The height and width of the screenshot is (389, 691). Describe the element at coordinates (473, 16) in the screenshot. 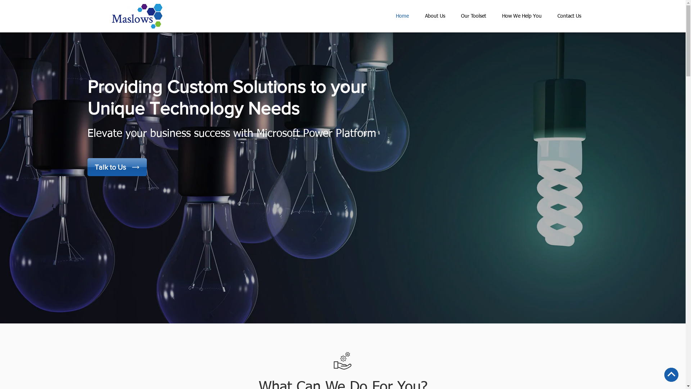

I see `Our Toolset` at that location.